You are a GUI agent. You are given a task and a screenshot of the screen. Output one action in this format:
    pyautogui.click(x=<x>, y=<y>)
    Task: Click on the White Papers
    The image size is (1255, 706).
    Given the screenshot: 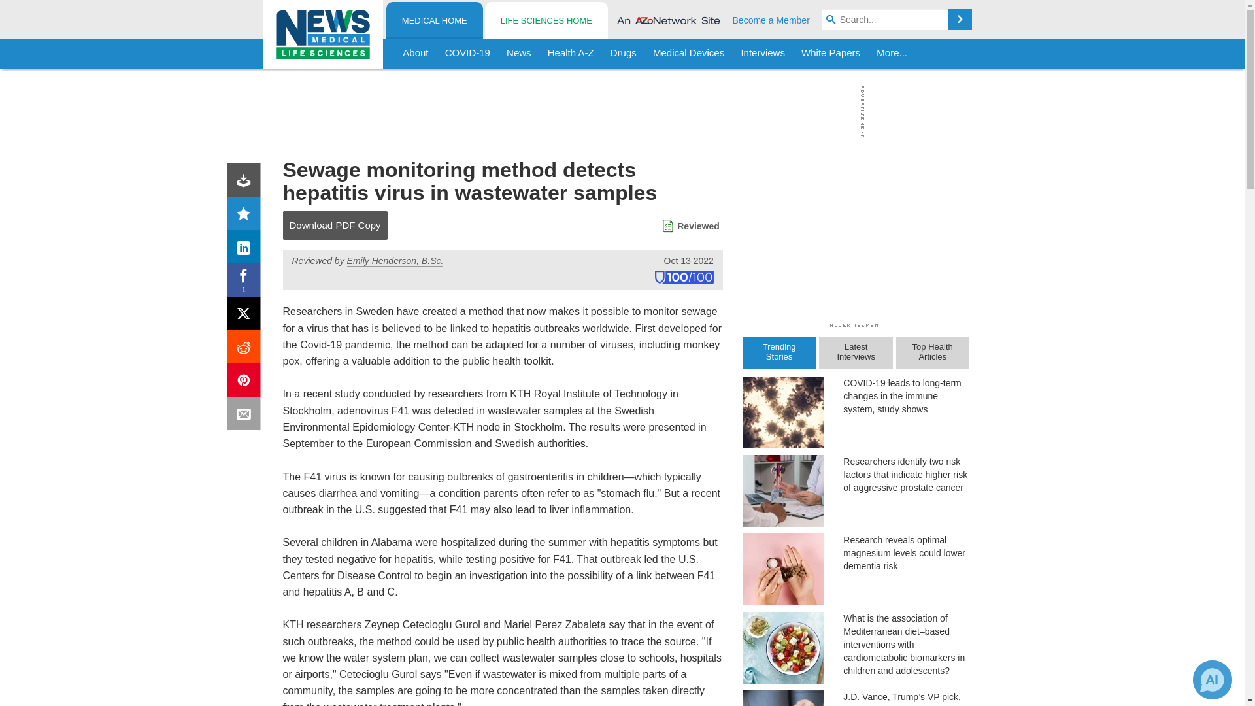 What is the action you would take?
    pyautogui.click(x=830, y=54)
    